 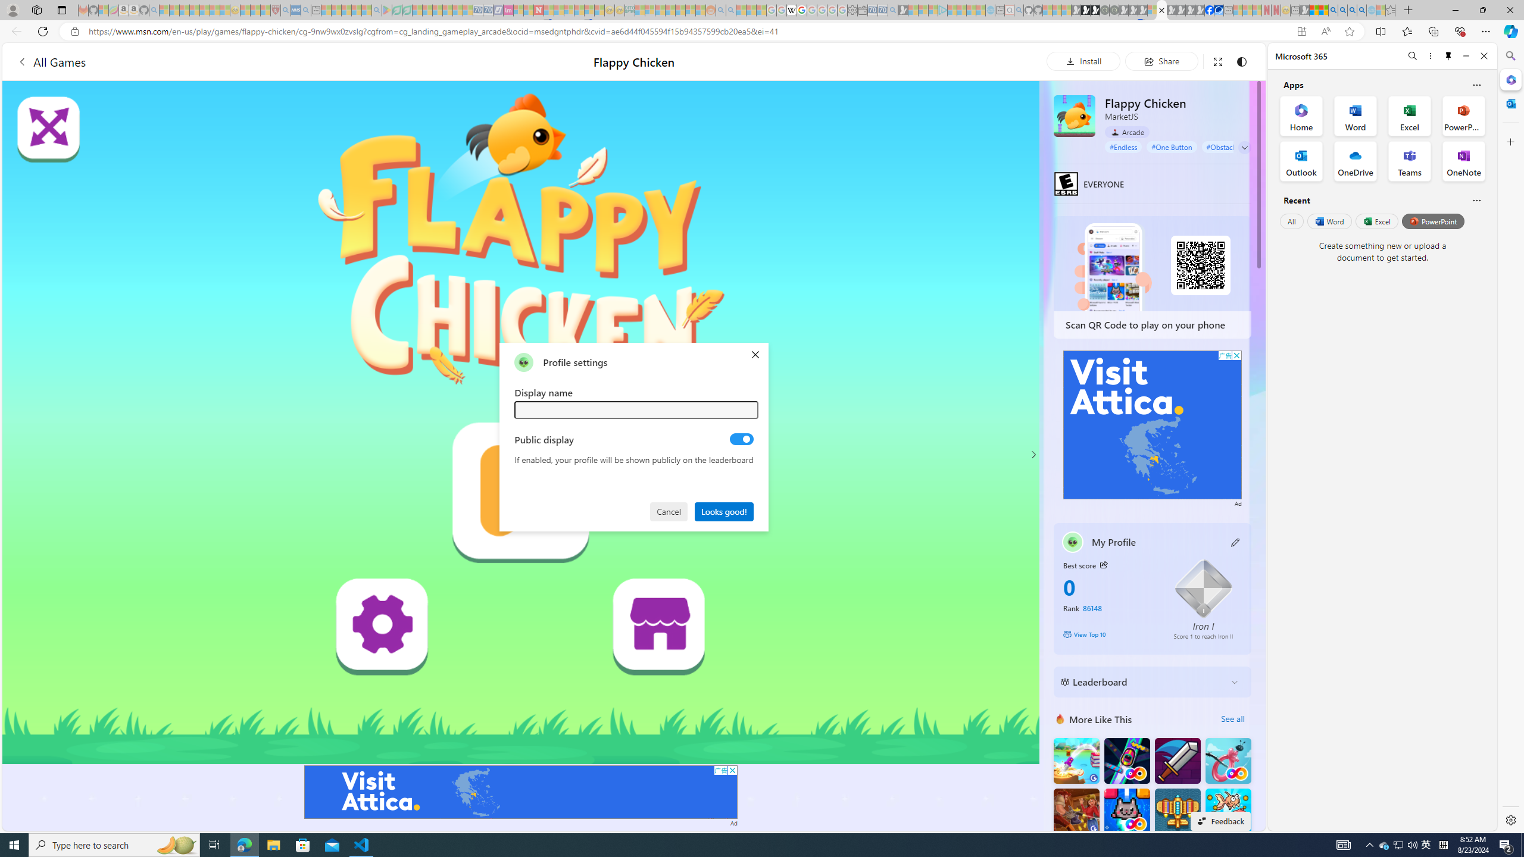 I want to click on Terms of Use Agreement - Sleeping, so click(x=396, y=10).